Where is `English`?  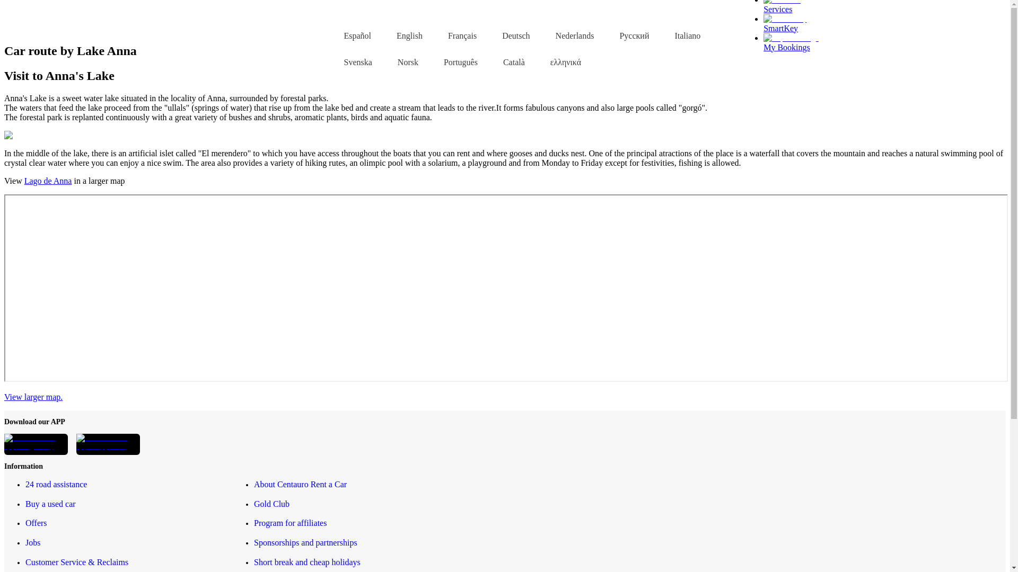 English is located at coordinates (403, 35).